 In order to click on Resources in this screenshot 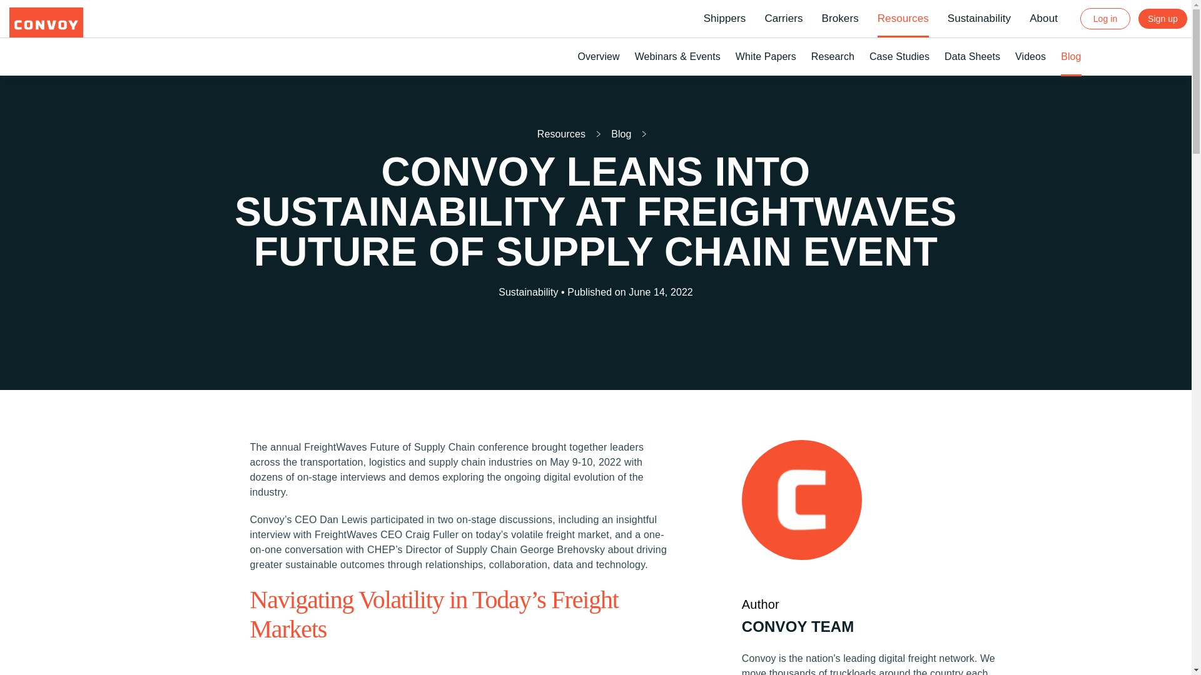, I will do `click(561, 134)`.